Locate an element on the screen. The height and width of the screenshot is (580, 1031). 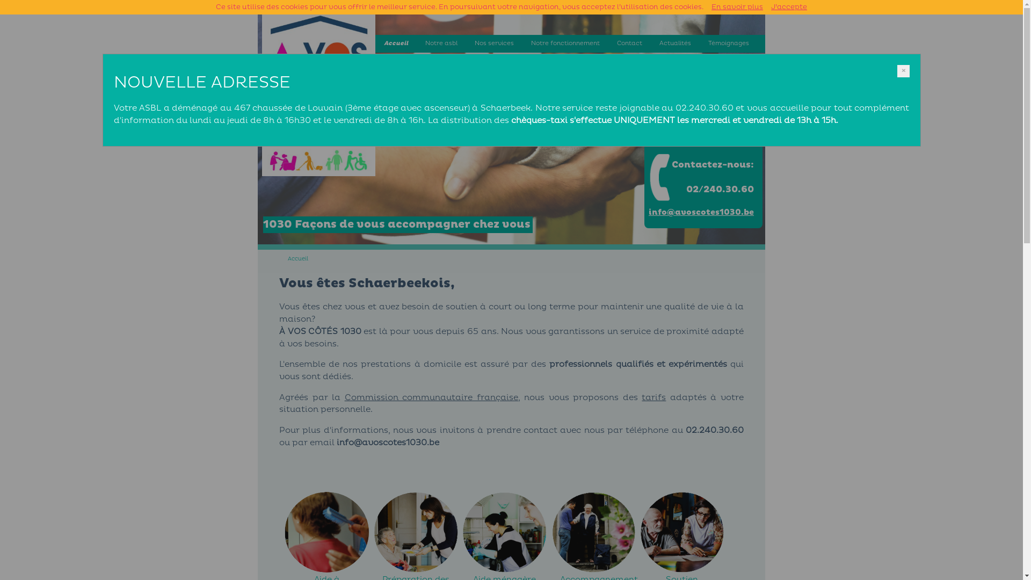
Nos services is located at coordinates (494, 44).